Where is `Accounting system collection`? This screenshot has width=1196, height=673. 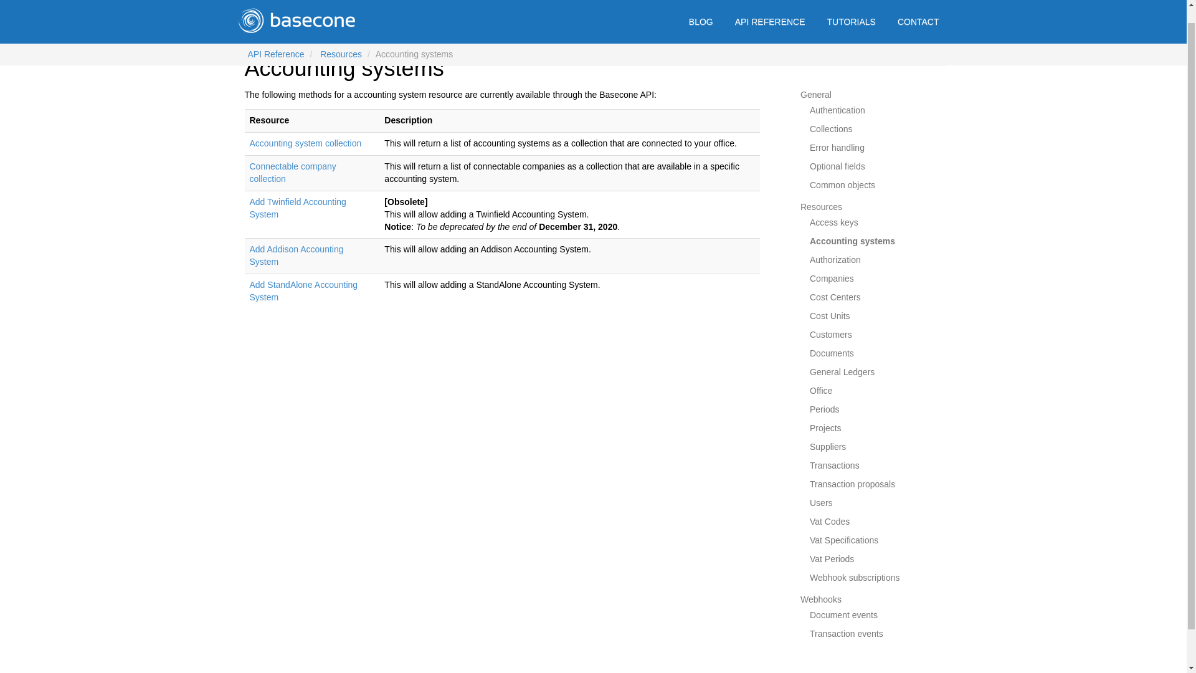 Accounting system collection is located at coordinates (305, 143).